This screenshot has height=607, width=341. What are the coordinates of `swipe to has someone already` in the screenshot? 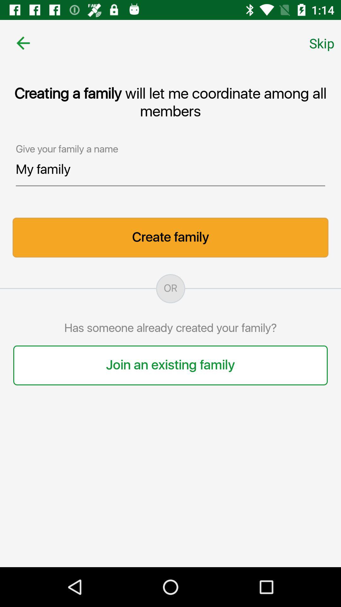 It's located at (170, 328).